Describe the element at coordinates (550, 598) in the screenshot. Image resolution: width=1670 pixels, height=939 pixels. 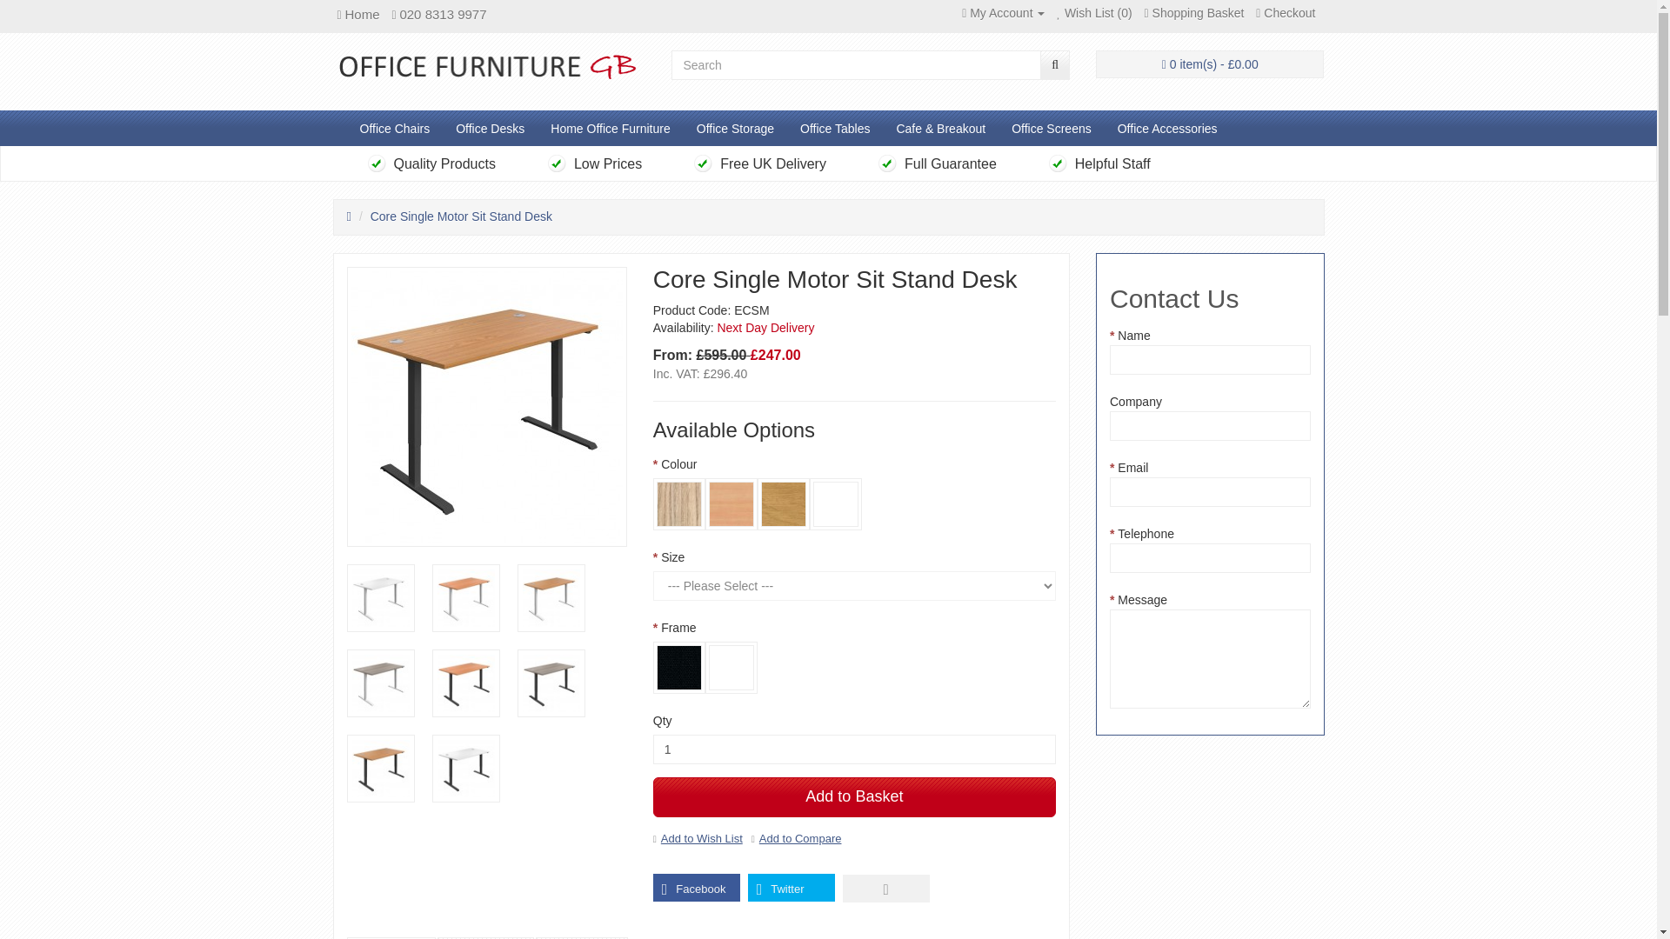
I see `Core Single Motor Sit Stand Desk` at that location.